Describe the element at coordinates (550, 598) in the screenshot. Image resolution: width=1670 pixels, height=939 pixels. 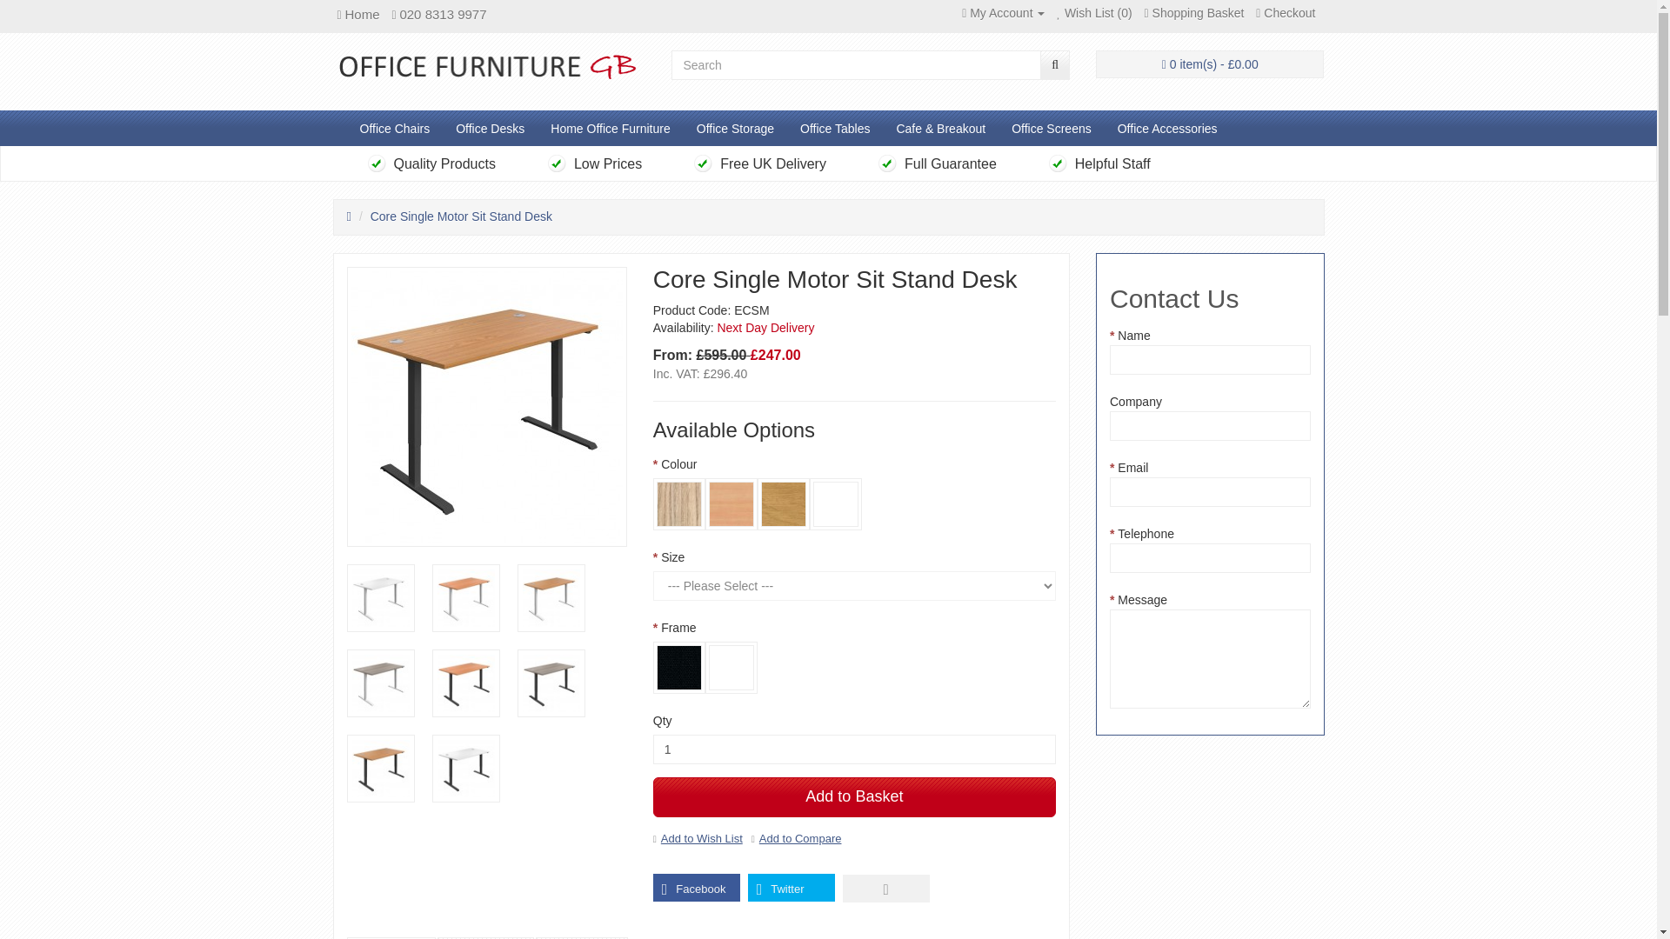
I see `Core Single Motor Sit Stand Desk` at that location.